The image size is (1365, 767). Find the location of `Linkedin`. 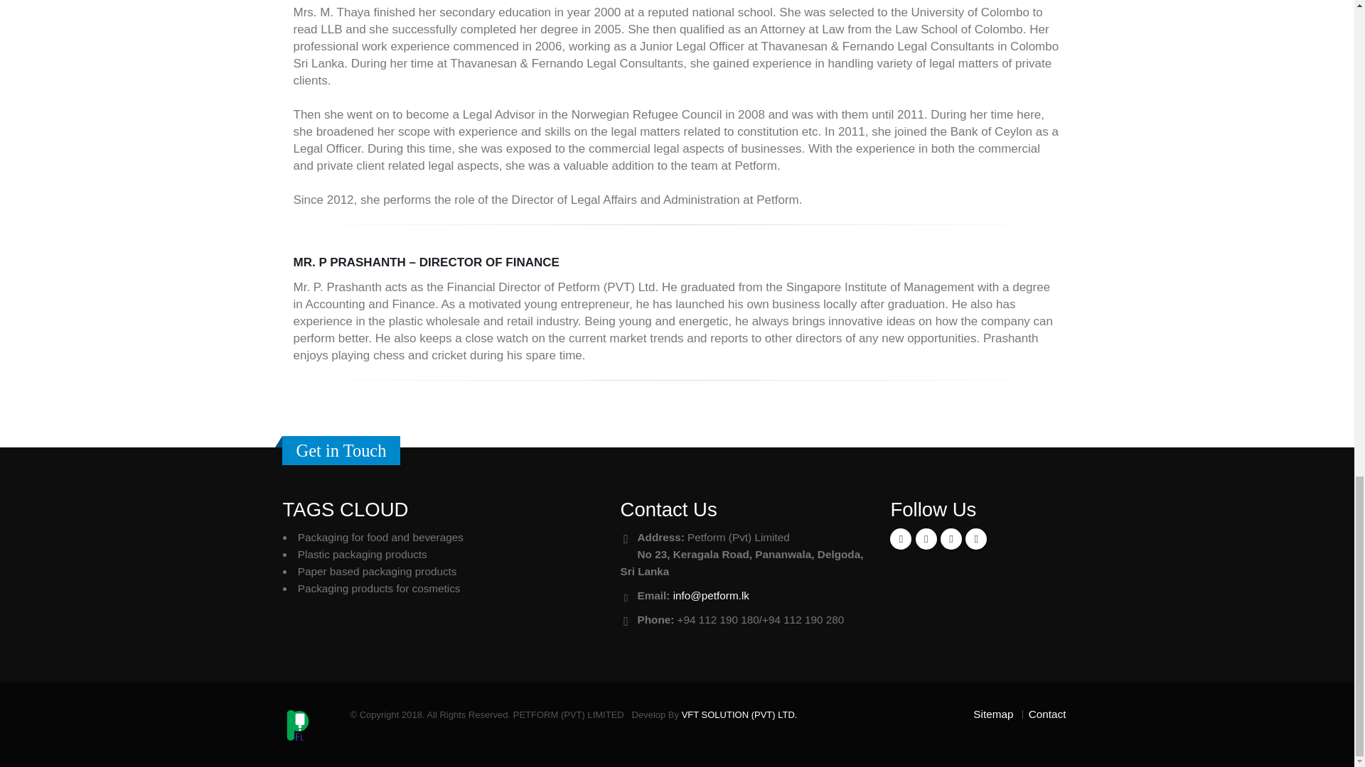

Linkedin is located at coordinates (951, 539).